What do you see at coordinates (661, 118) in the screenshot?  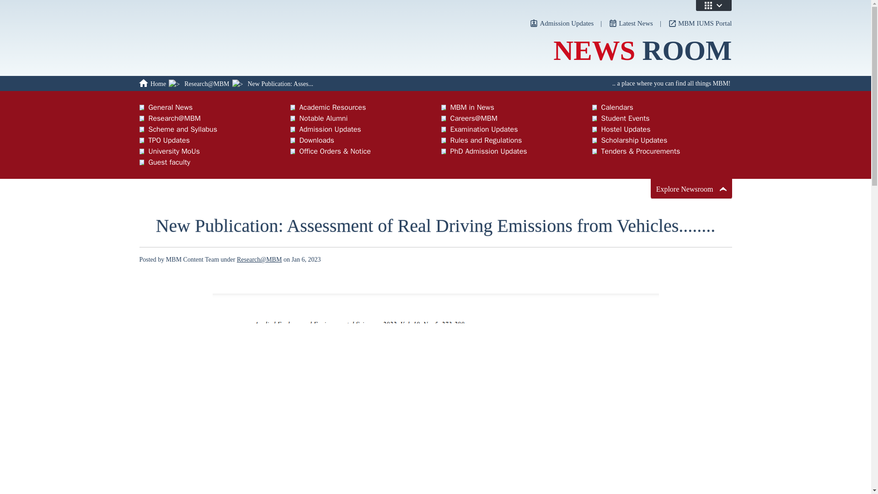 I see `Student Events` at bounding box center [661, 118].